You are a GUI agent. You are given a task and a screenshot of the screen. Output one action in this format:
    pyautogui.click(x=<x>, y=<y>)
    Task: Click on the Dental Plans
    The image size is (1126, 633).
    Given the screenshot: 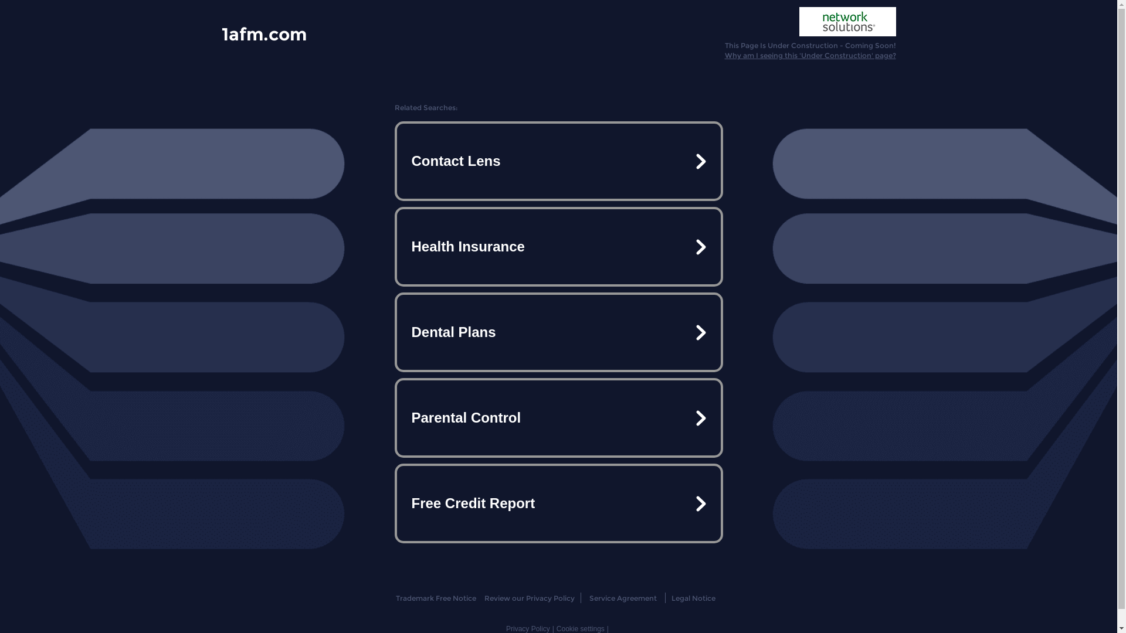 What is the action you would take?
    pyautogui.click(x=558, y=332)
    